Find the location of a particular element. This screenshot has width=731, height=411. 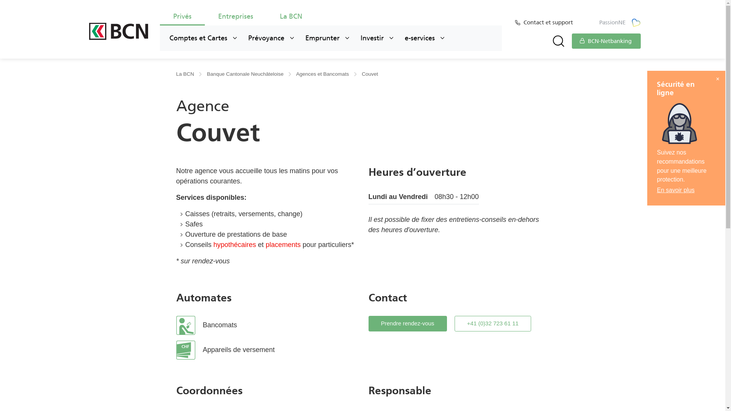

Appareils de versement is located at coordinates (267, 350).